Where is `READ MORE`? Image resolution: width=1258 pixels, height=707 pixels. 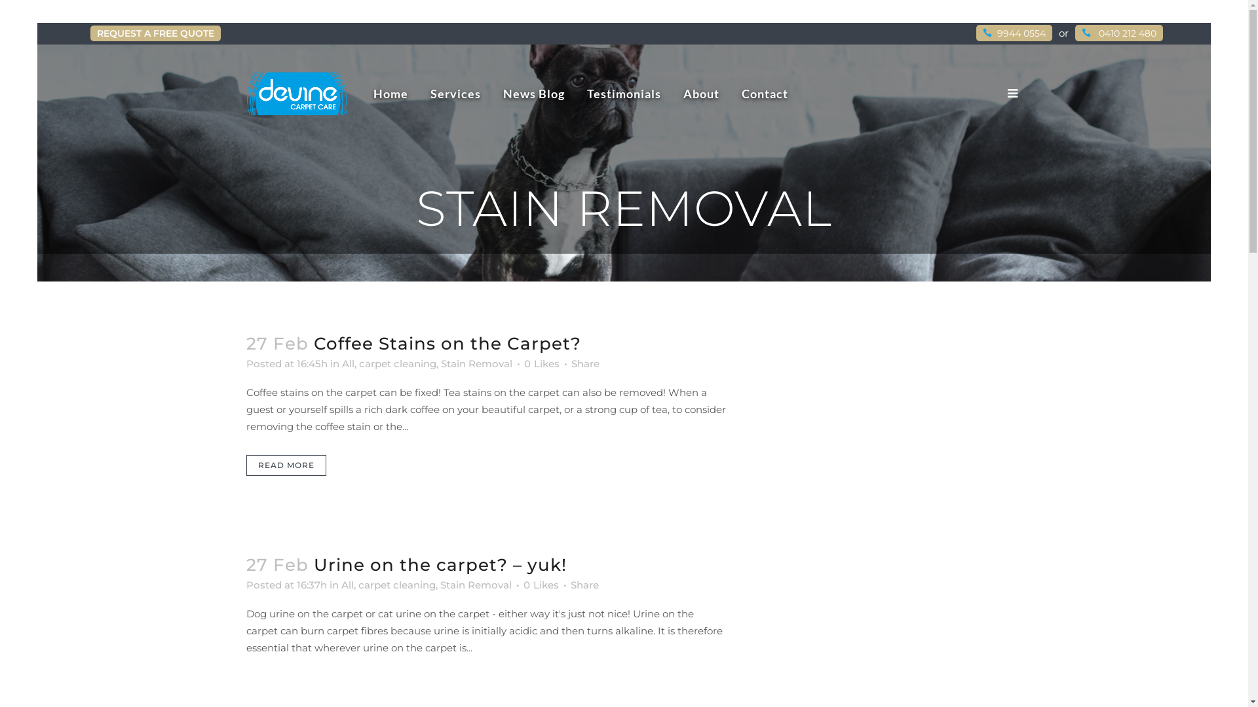
READ MORE is located at coordinates (286, 687).